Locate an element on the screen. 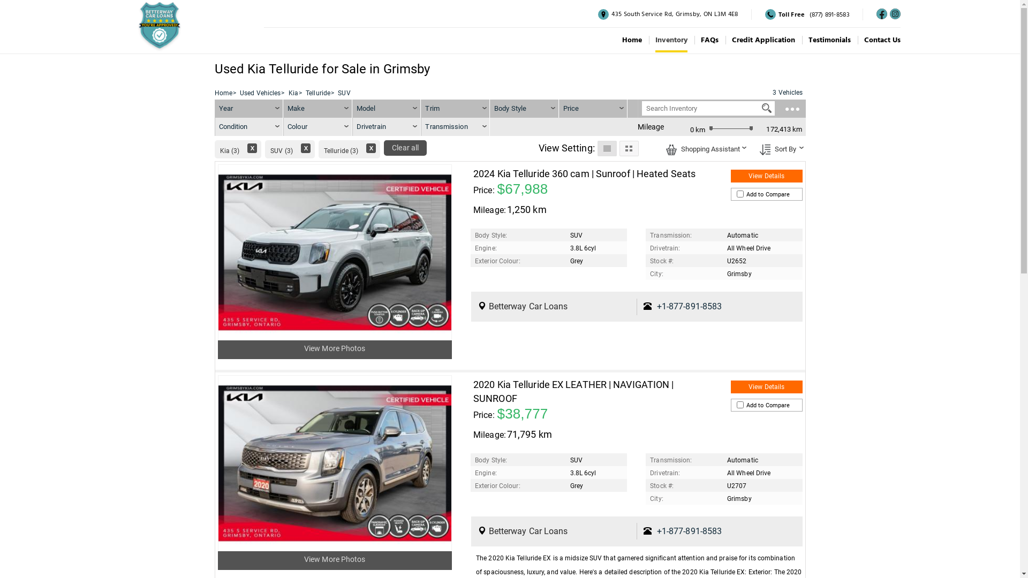 Image resolution: width=1028 pixels, height=578 pixels. Used Vehicles is located at coordinates (260, 93).